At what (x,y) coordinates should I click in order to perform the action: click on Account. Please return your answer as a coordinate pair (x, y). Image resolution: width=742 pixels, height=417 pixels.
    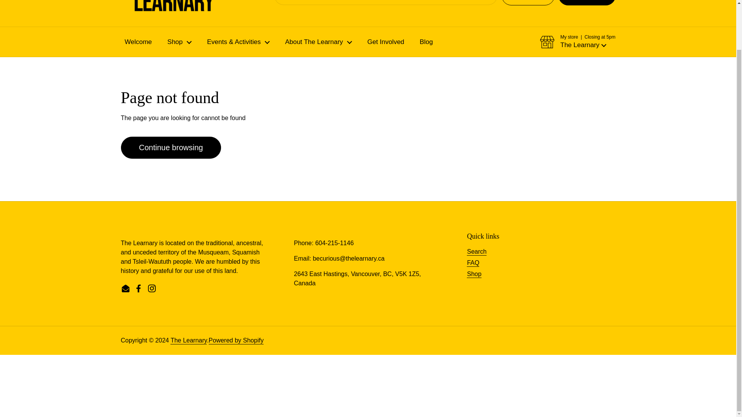
    Looking at the image, I should click on (528, 3).